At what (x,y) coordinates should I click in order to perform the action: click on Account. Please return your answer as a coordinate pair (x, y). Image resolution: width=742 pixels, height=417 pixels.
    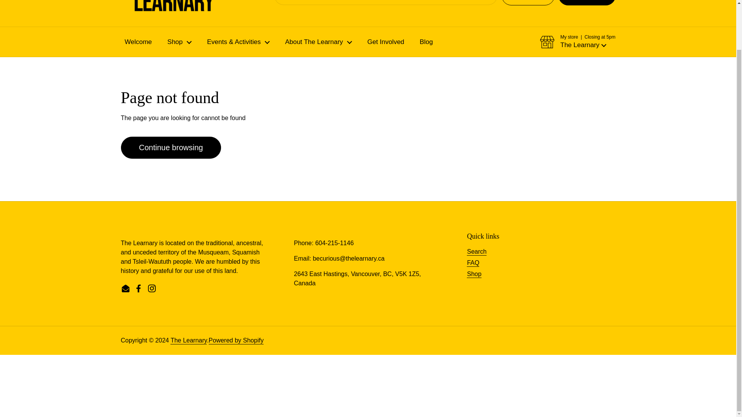
    Looking at the image, I should click on (528, 3).